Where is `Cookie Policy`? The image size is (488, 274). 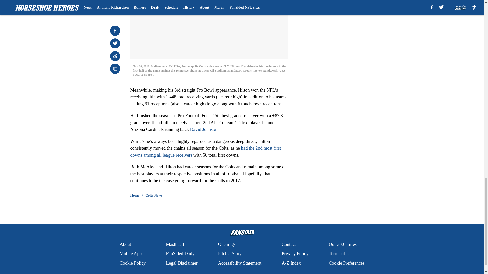
Cookie Policy is located at coordinates (133, 263).